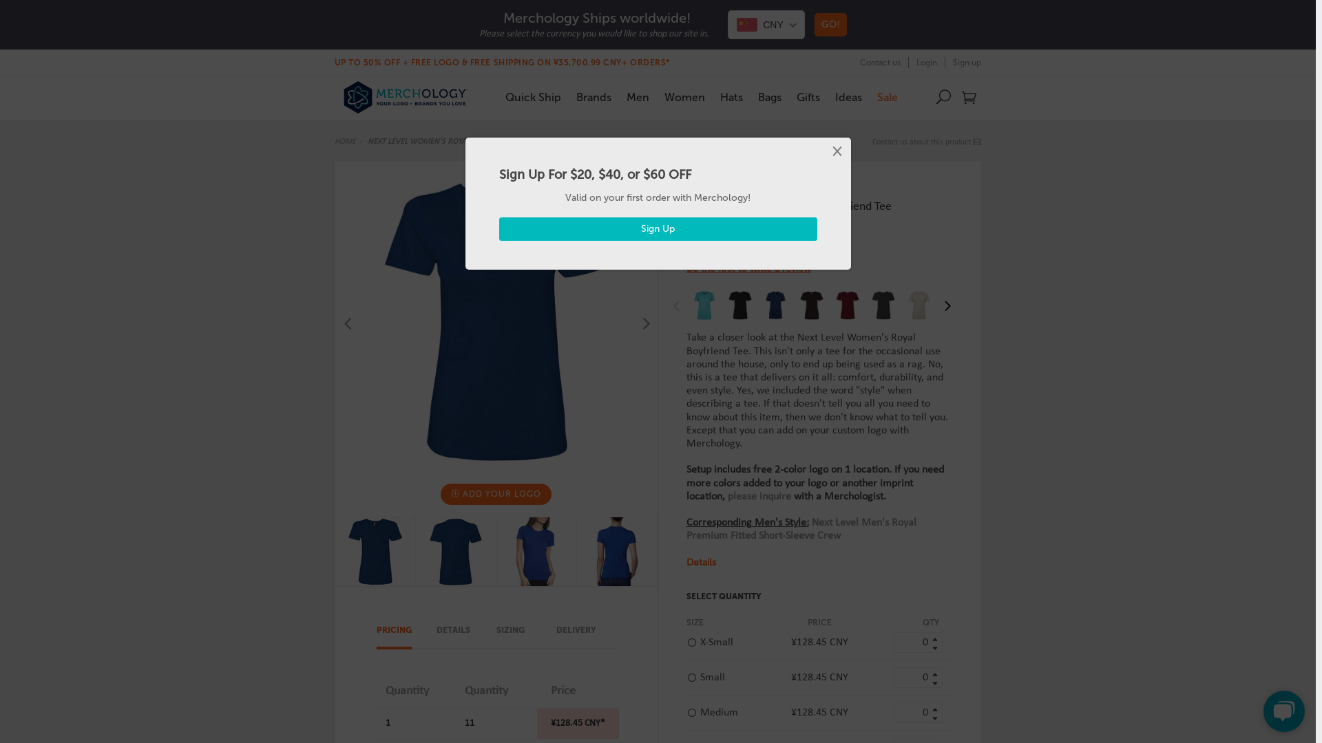 The width and height of the screenshot is (1322, 743). Describe the element at coordinates (748, 269) in the screenshot. I see `Be the first to write a review` at that location.